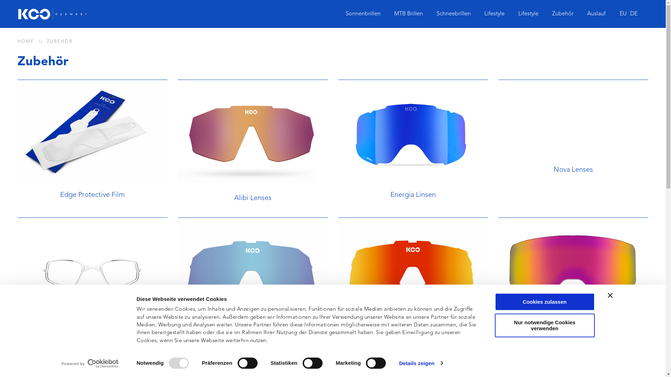  I want to click on EU, so click(623, 14).